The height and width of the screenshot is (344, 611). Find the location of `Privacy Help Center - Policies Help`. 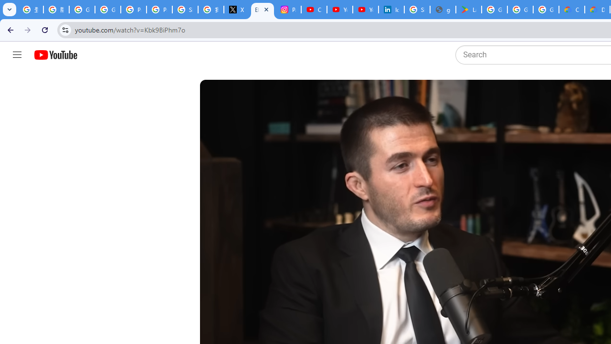

Privacy Help Center - Policies Help is located at coordinates (134, 10).